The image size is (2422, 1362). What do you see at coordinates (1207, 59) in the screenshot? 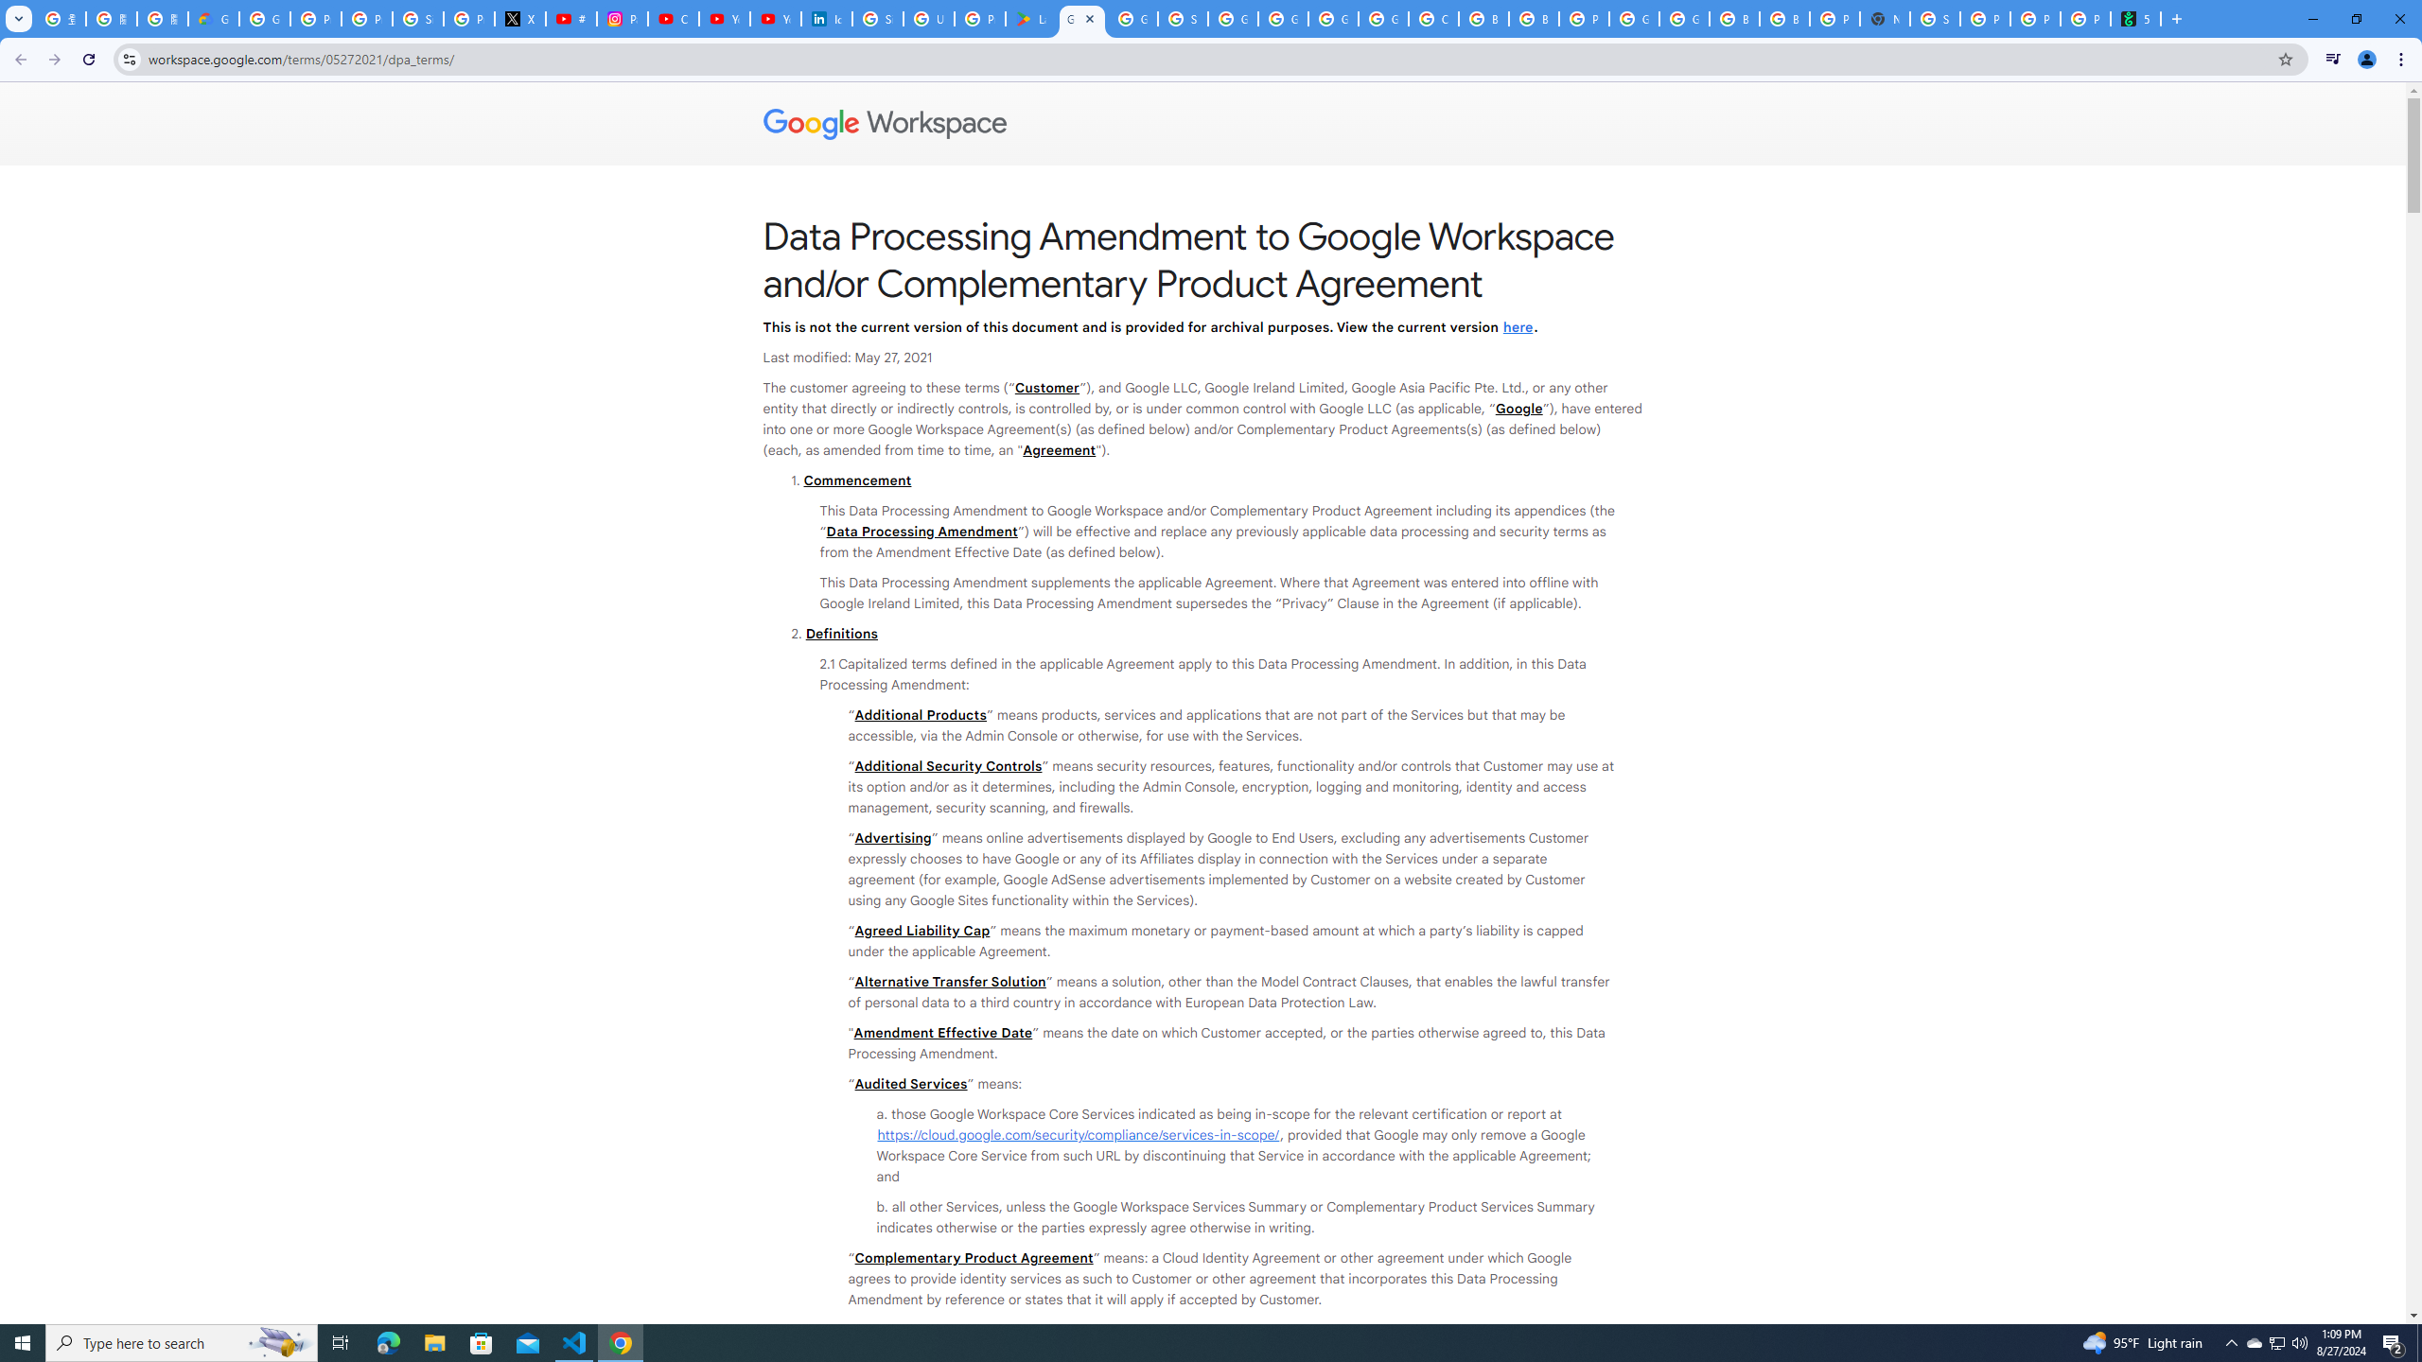
I see `Address and search bar` at bounding box center [1207, 59].